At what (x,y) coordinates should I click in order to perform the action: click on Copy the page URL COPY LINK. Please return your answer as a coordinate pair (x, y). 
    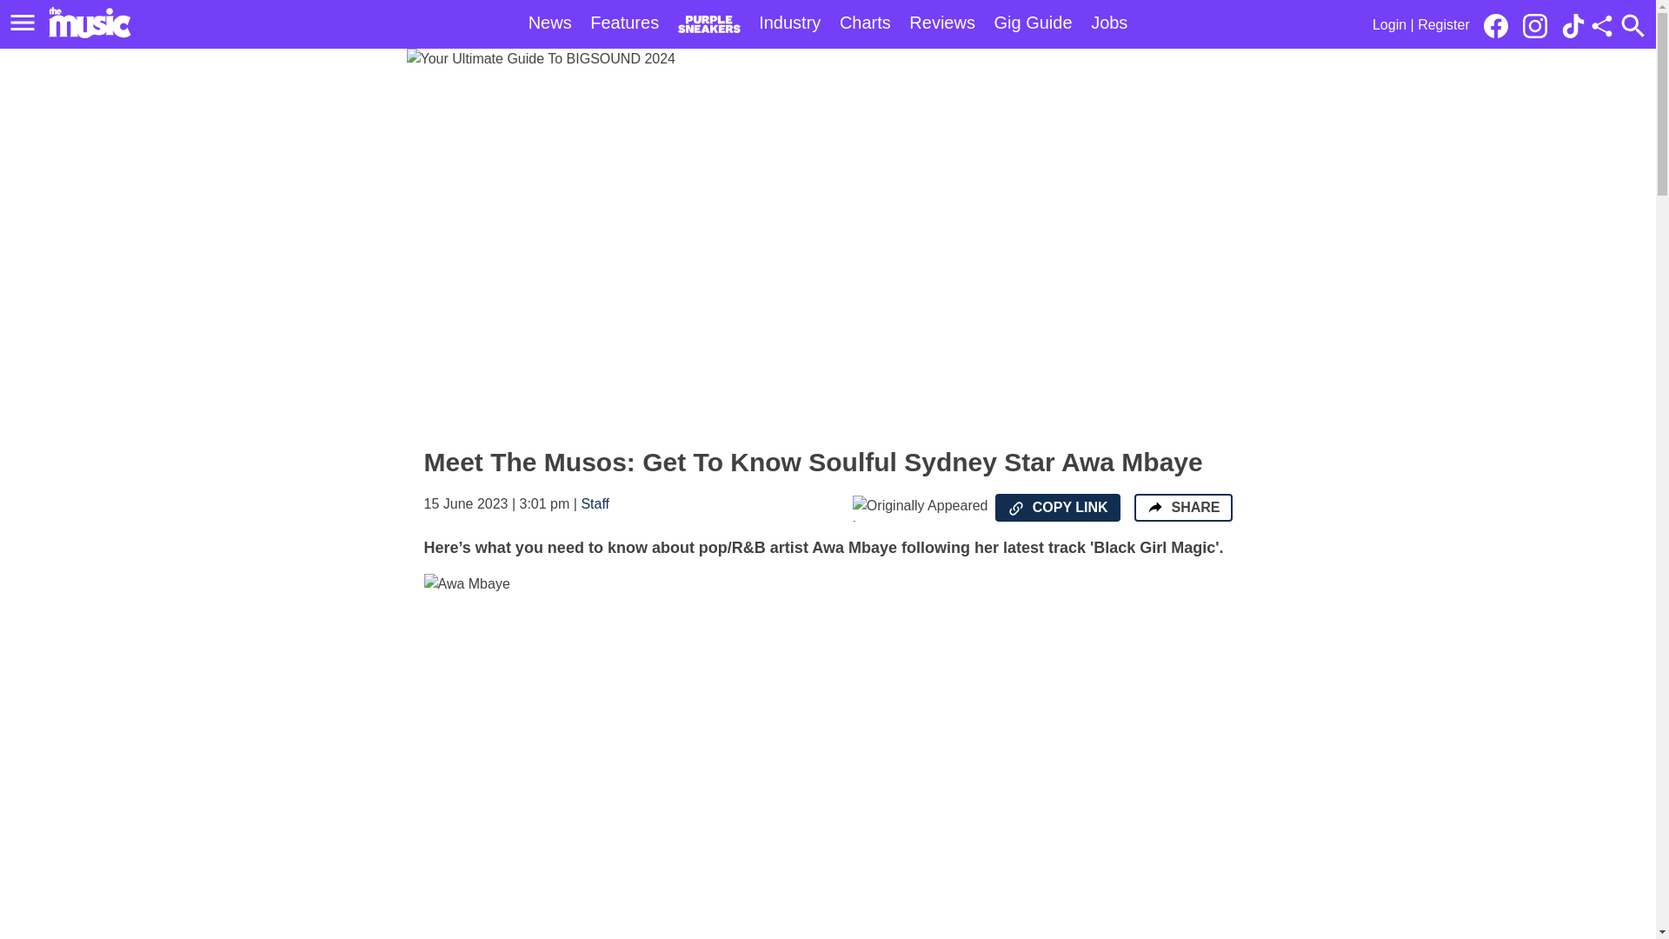
    Looking at the image, I should click on (1057, 508).